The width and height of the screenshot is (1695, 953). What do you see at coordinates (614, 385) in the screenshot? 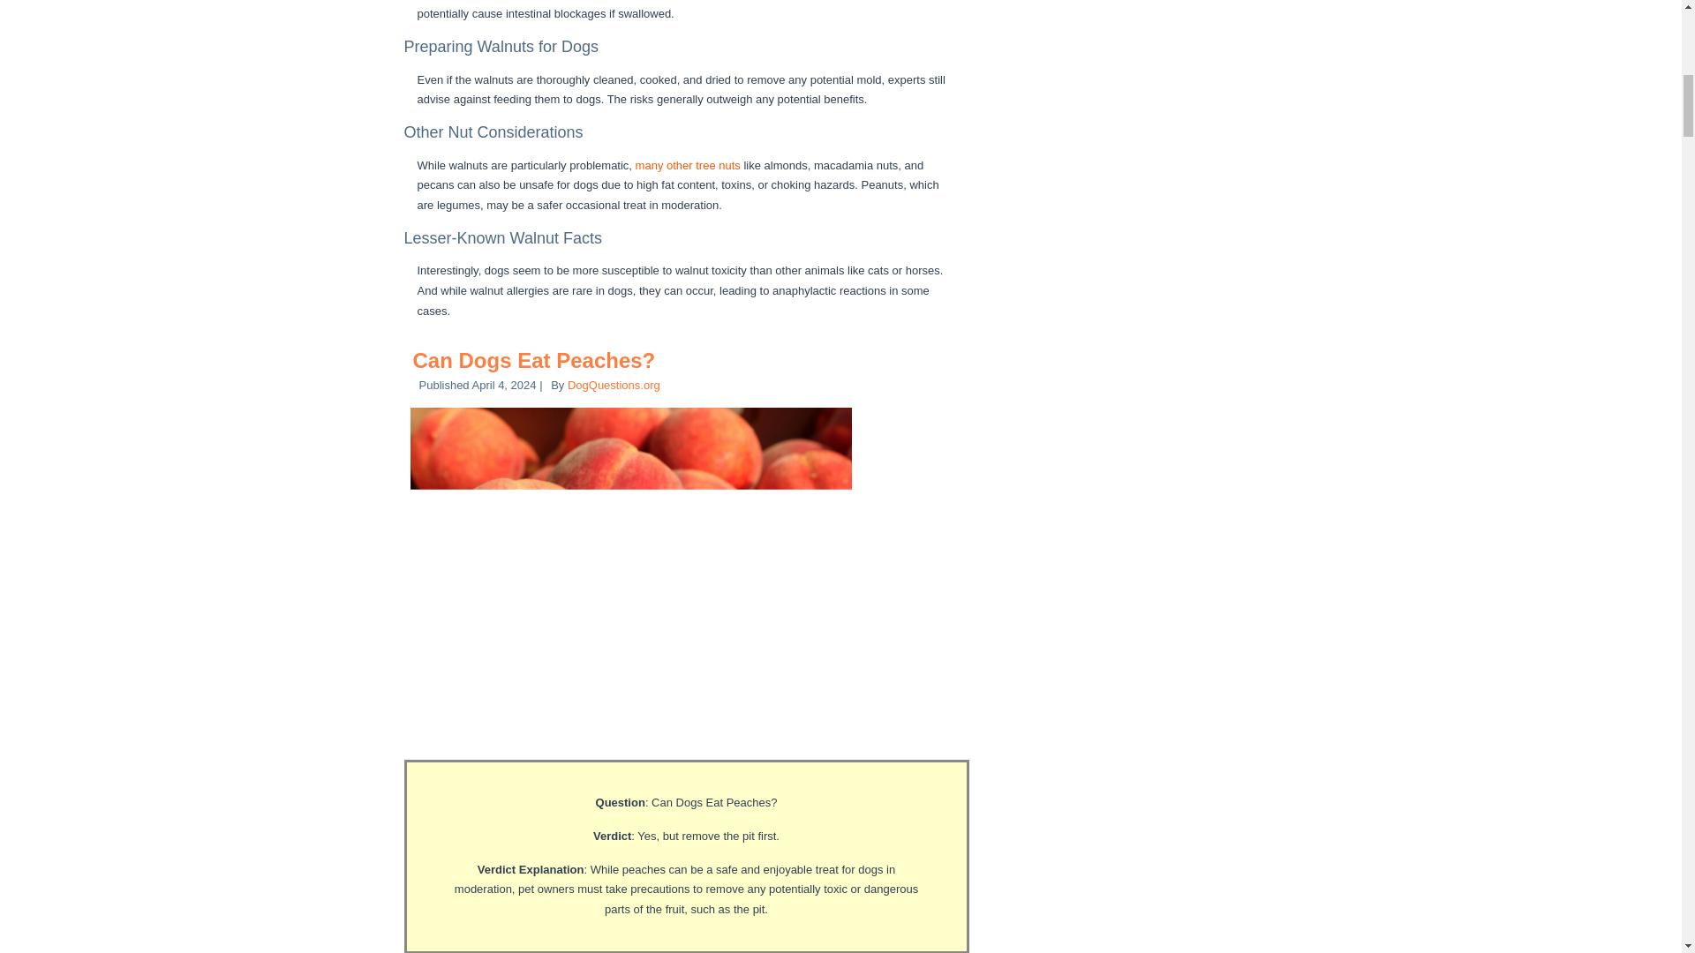
I see `DogQuestions.org` at bounding box center [614, 385].